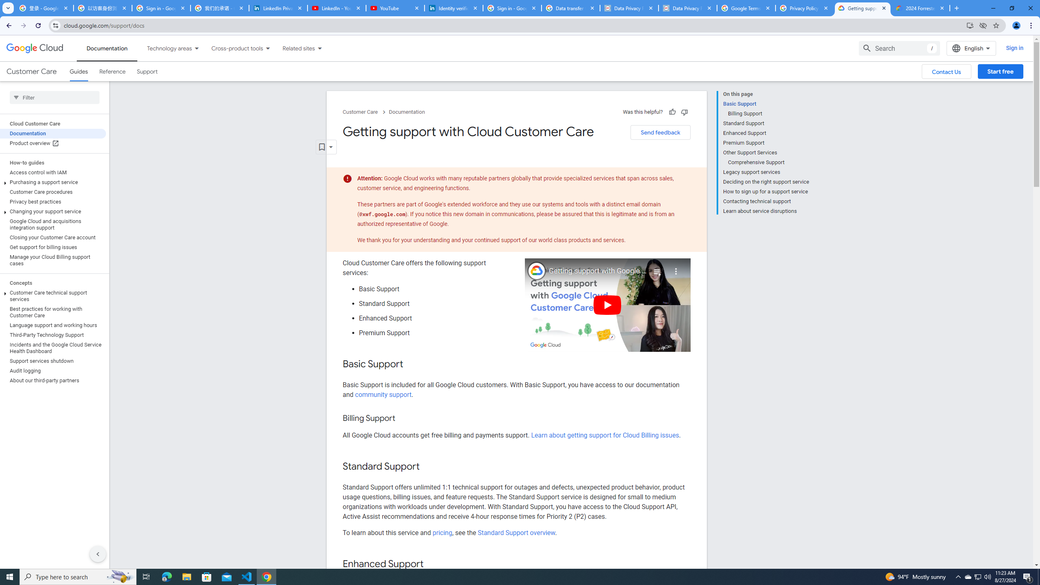 The width and height of the screenshot is (1040, 585). I want to click on Contact Us, so click(947, 71).